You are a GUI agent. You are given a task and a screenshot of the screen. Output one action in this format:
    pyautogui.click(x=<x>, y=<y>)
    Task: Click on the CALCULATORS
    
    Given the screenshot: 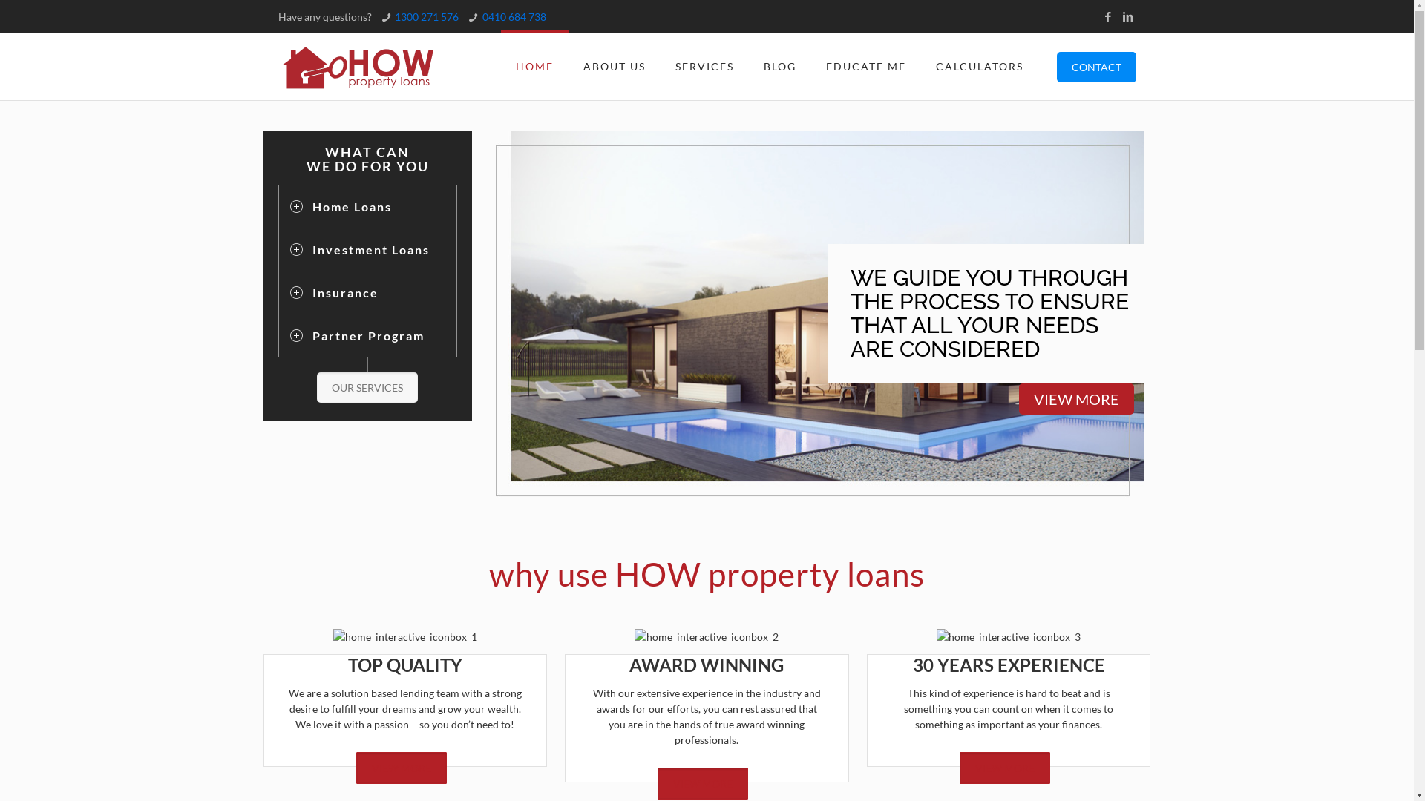 What is the action you would take?
    pyautogui.click(x=979, y=67)
    